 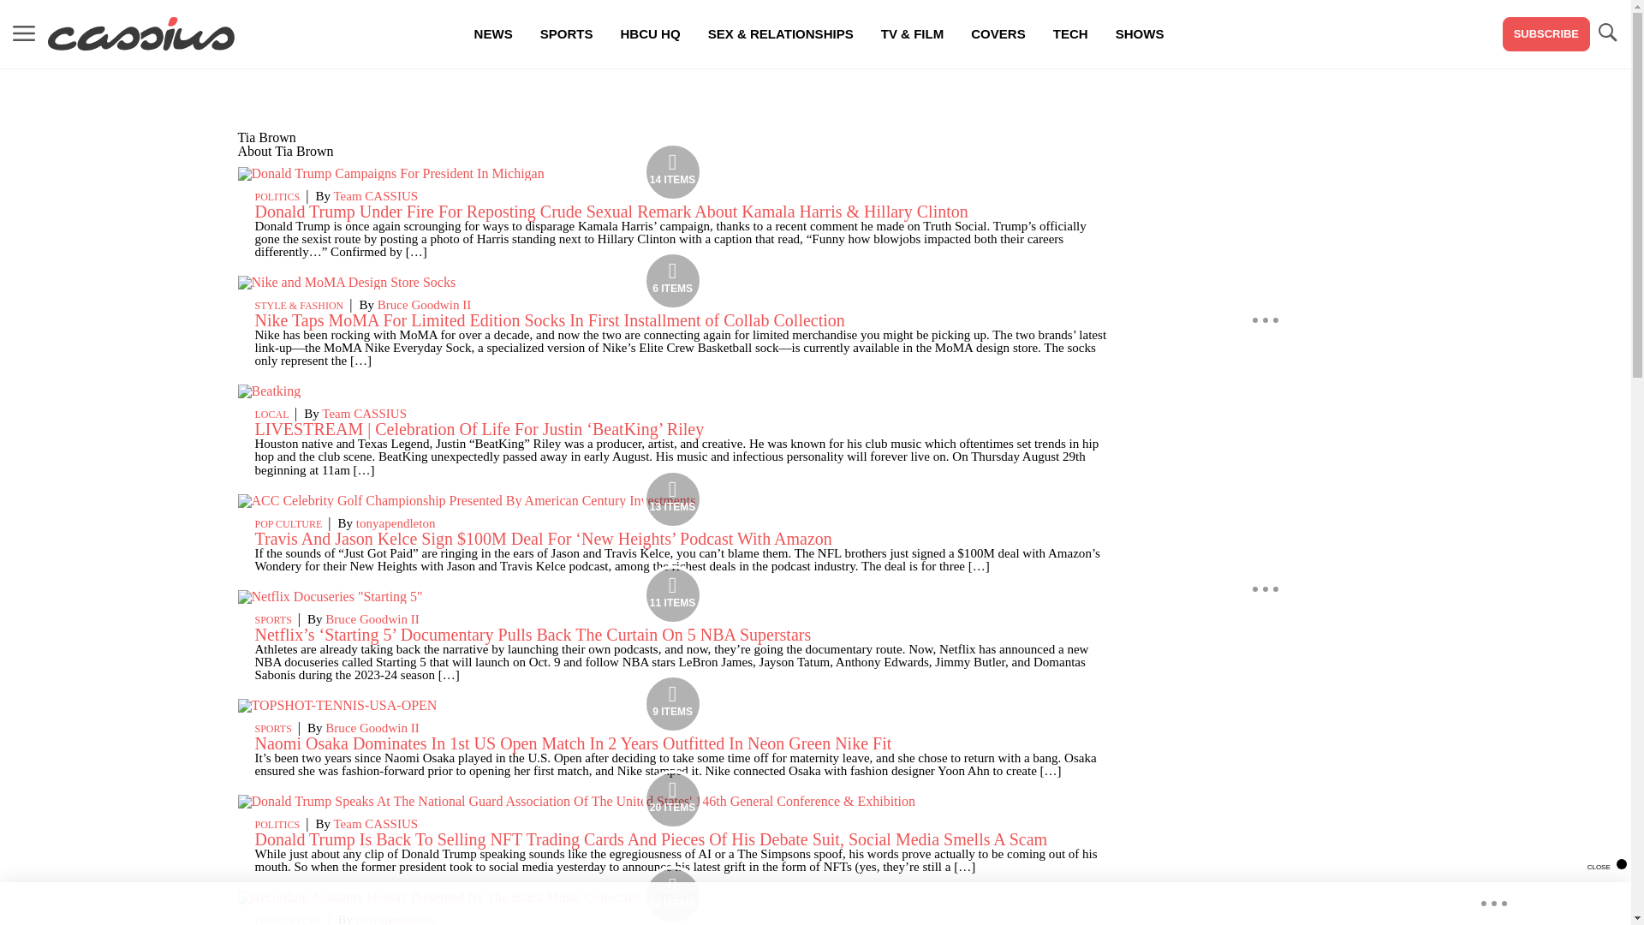 What do you see at coordinates (288, 523) in the screenshot?
I see `POP CULTURE` at bounding box center [288, 523].